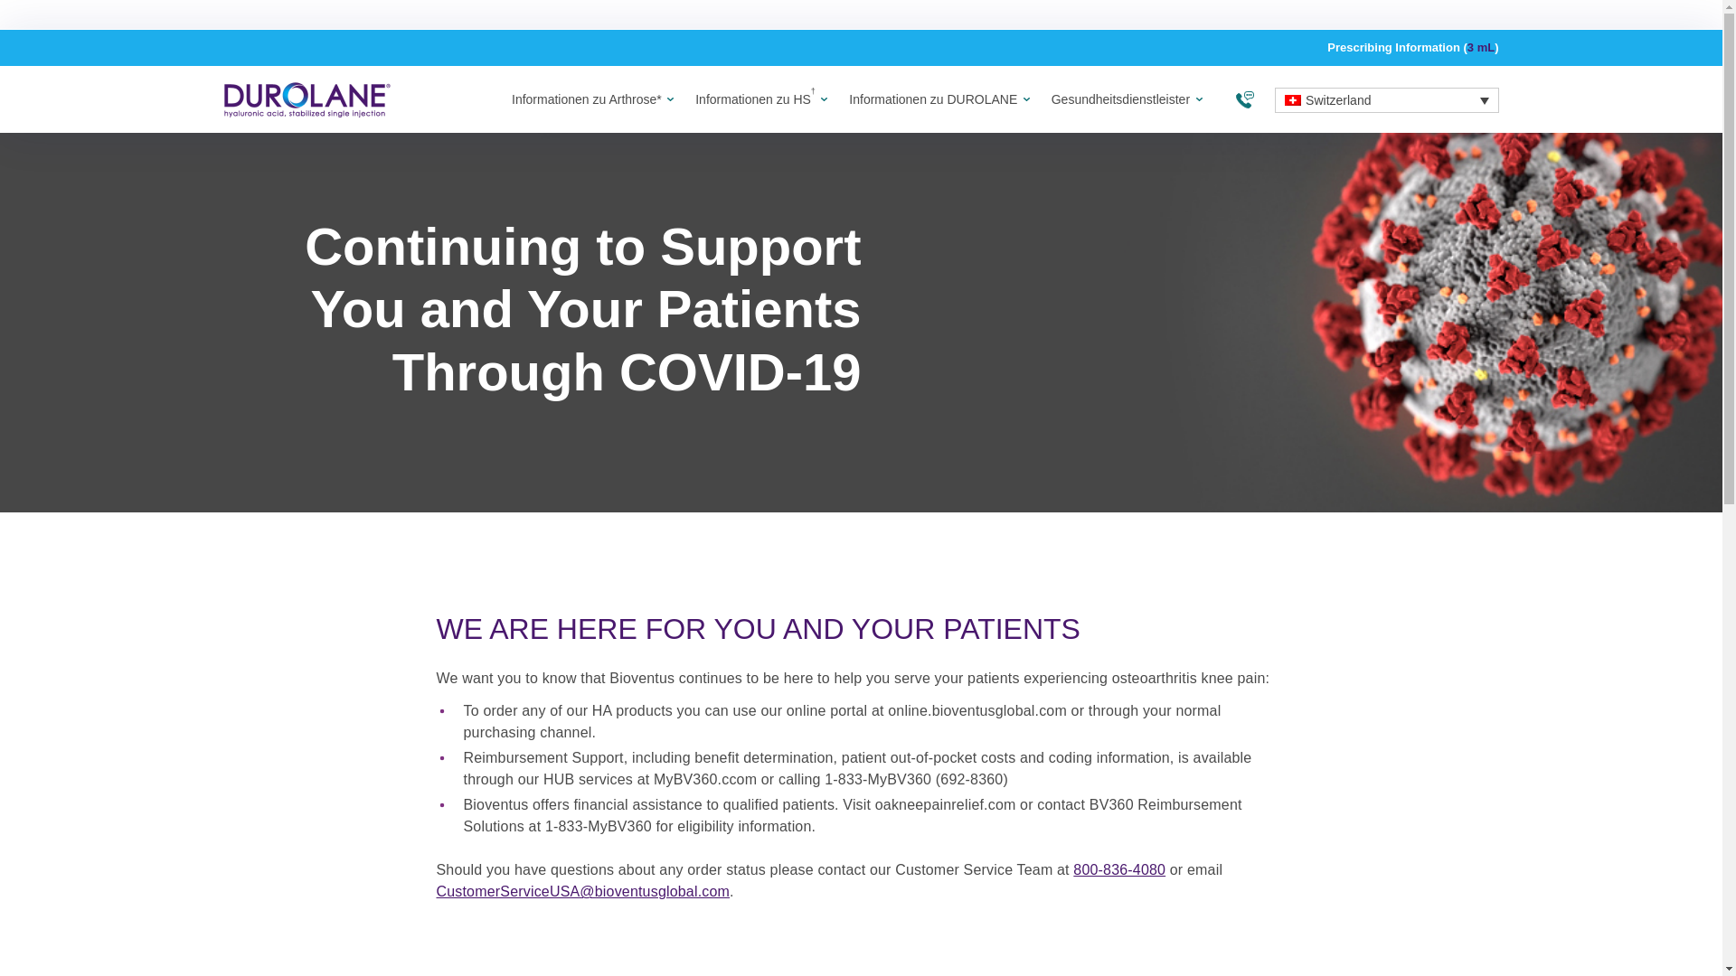 This screenshot has width=1736, height=976. I want to click on Gesundheitsdienstleister, so click(1120, 100).